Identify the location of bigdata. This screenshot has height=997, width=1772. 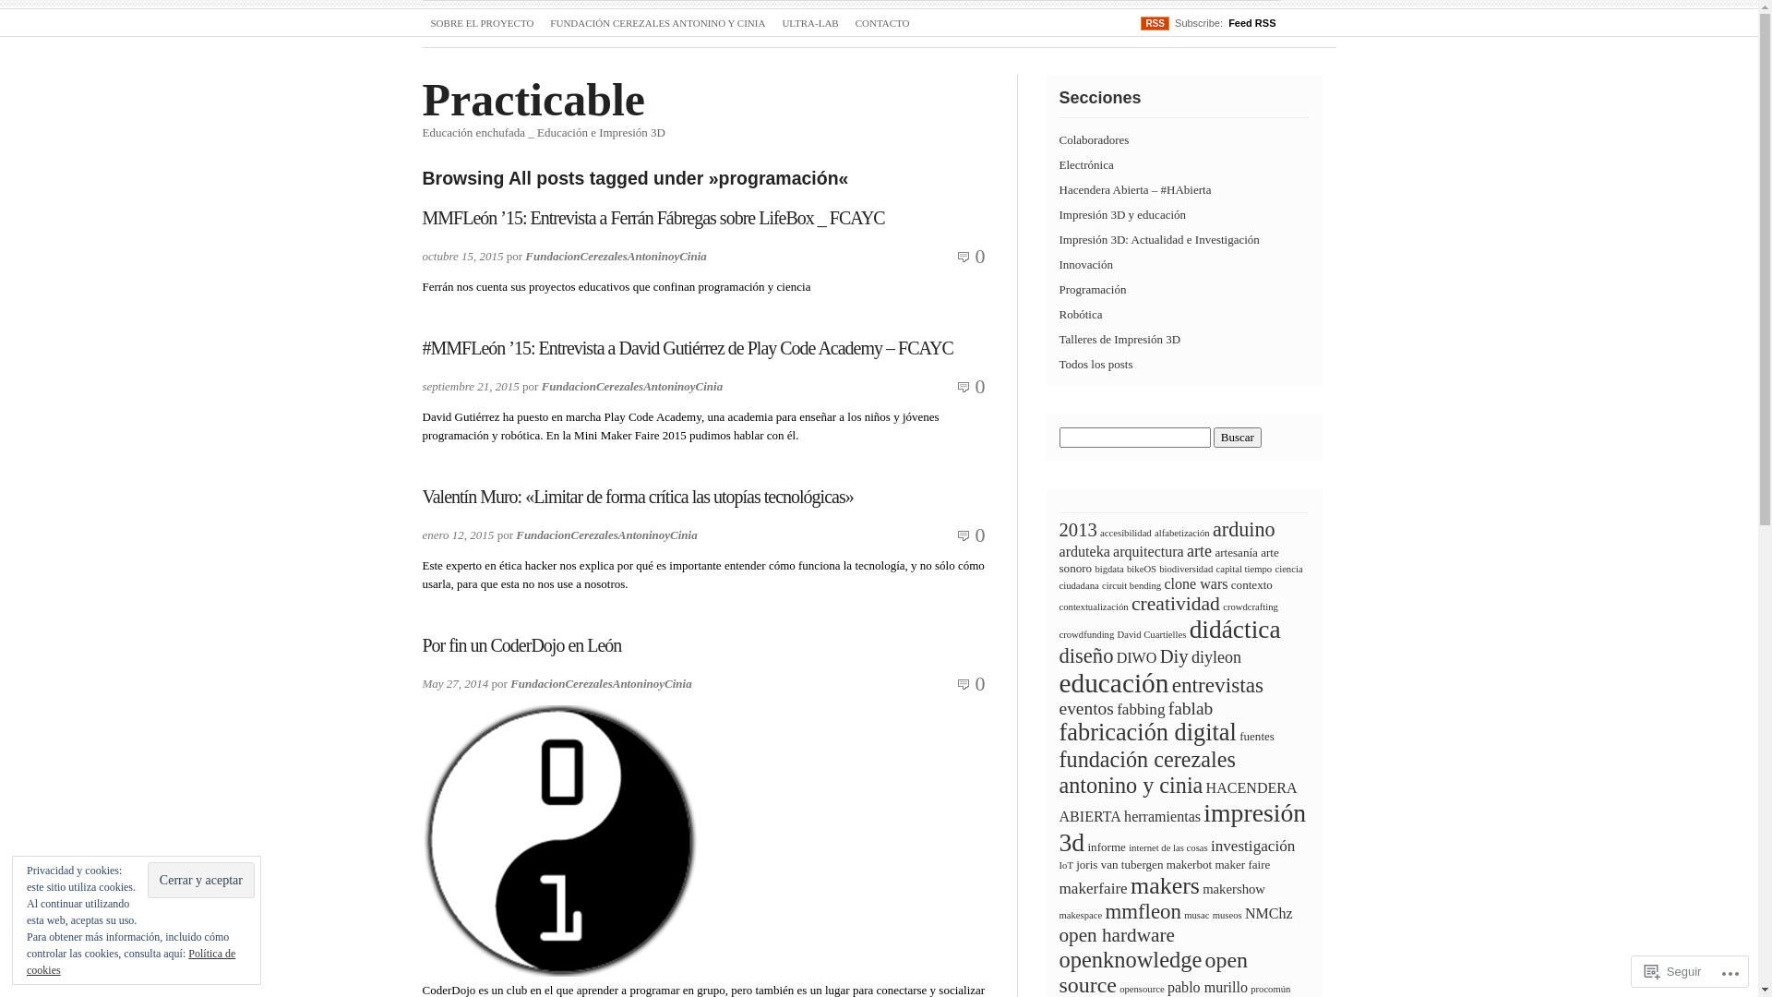
(1109, 569).